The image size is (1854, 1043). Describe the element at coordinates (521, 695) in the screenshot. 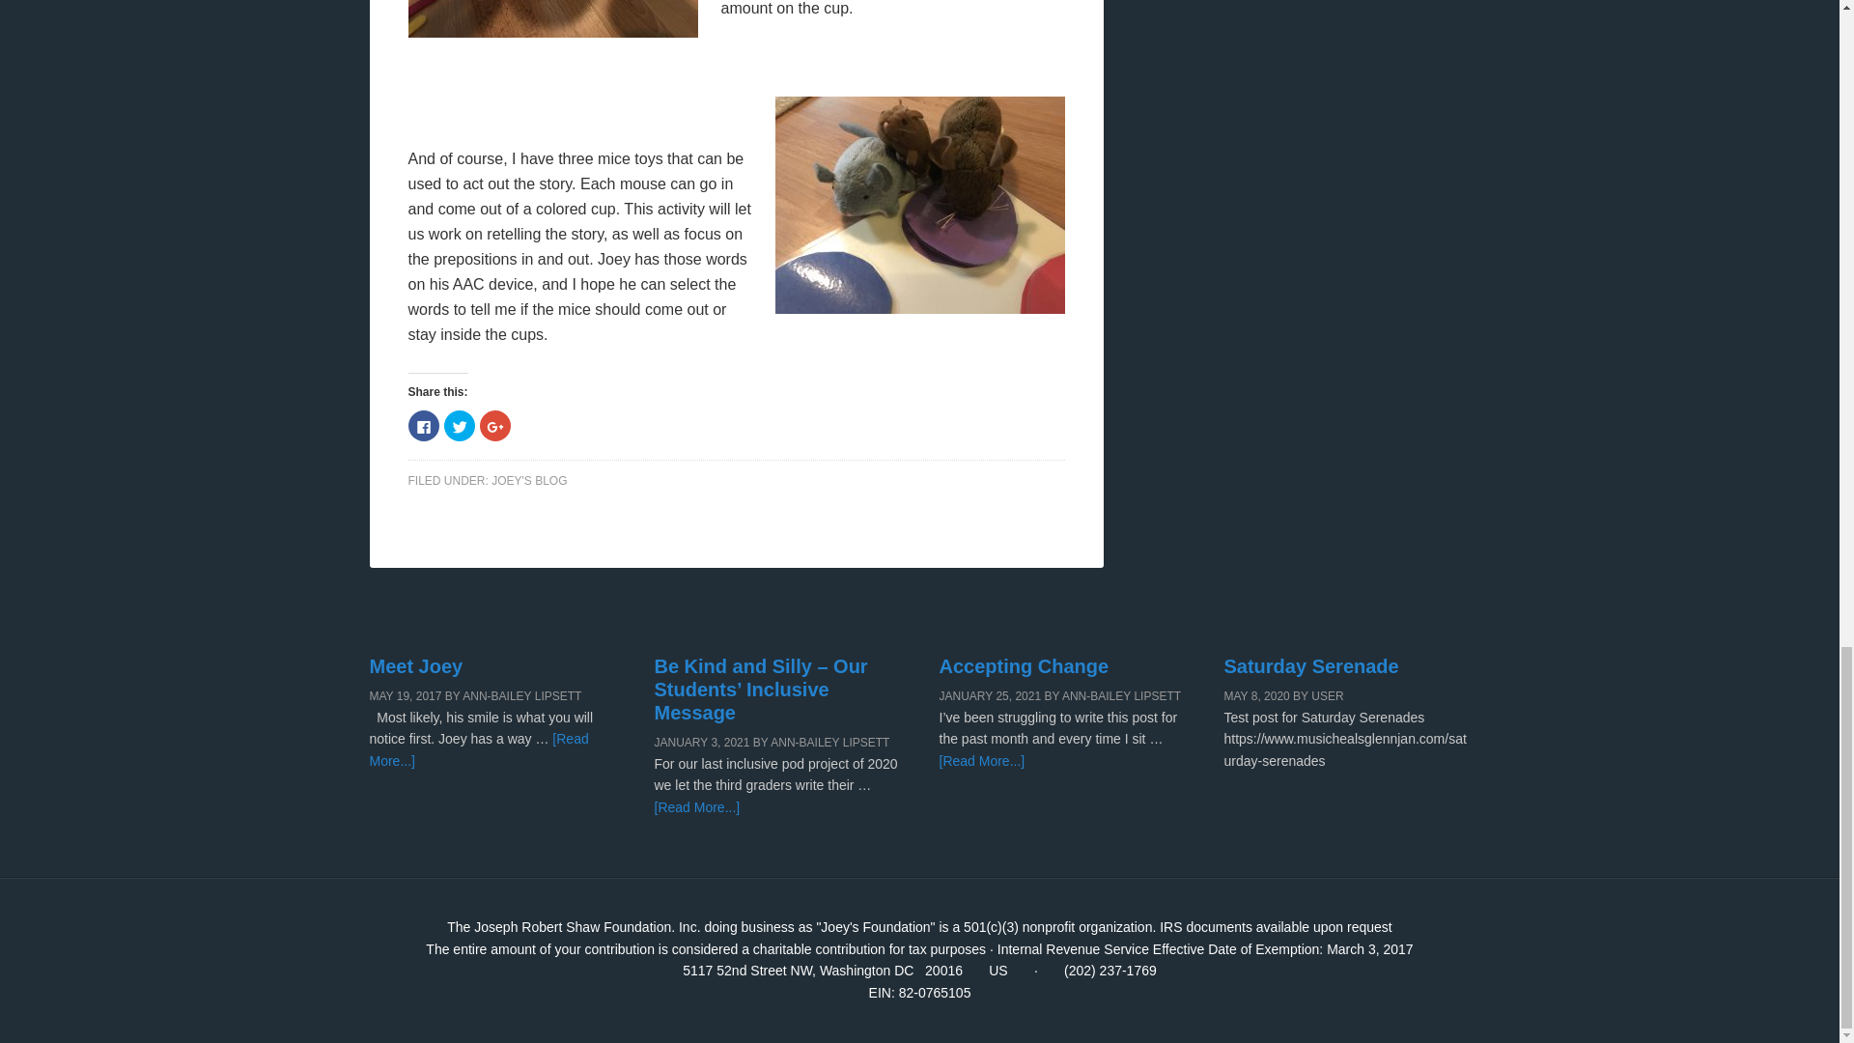

I see `ANN-BAILEY LIPSETT` at that location.